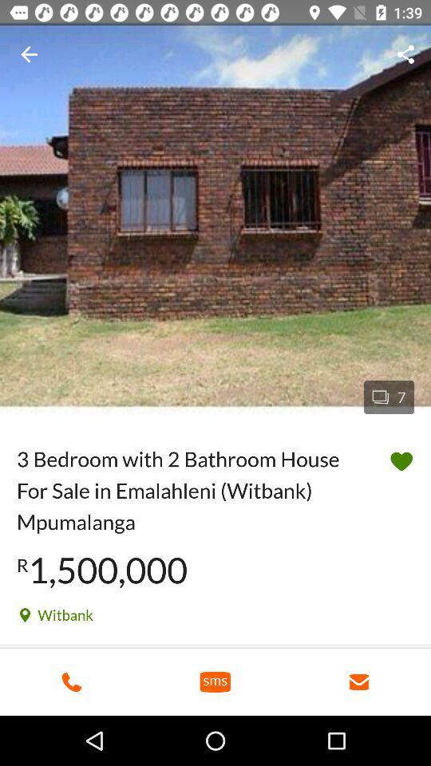  Describe the element at coordinates (215, 681) in the screenshot. I see `go to sms` at that location.